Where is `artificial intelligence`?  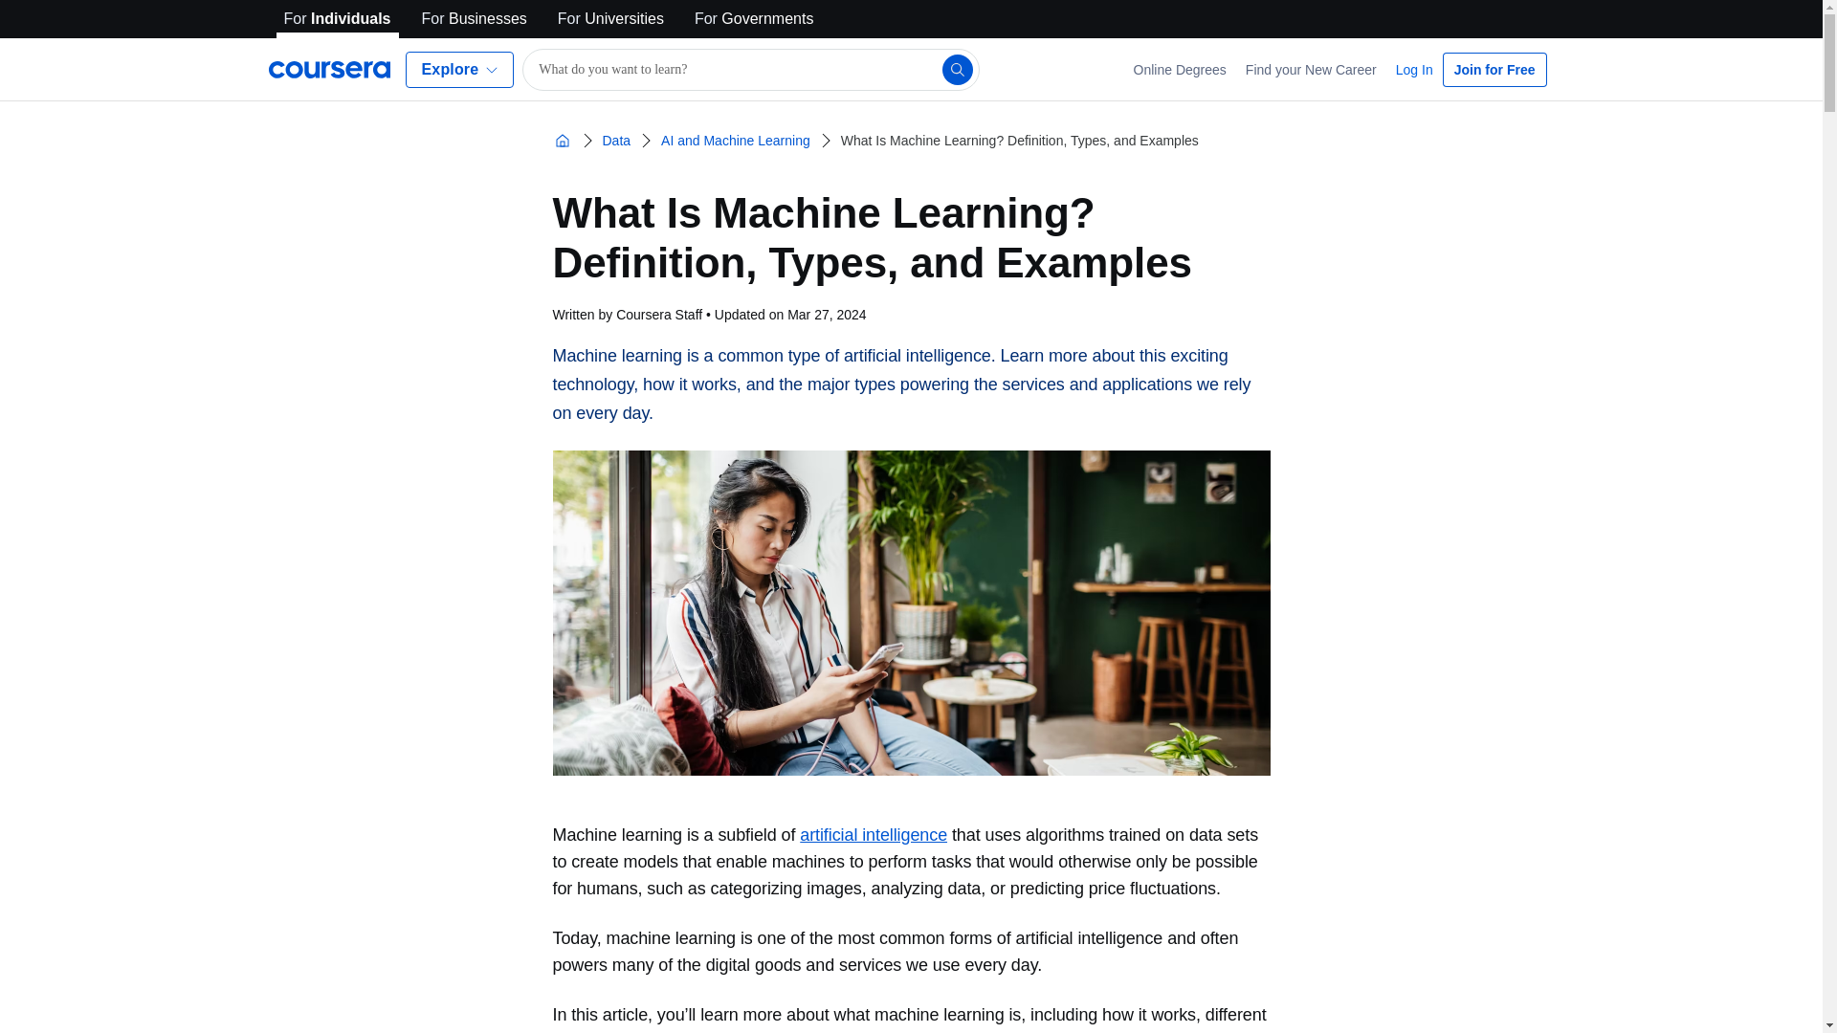 artificial intelligence is located at coordinates (873, 834).